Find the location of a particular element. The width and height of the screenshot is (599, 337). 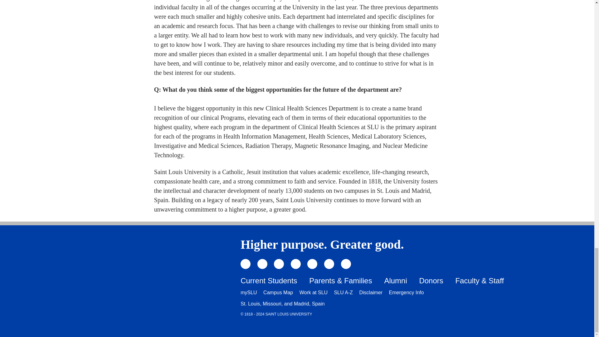

Alumni is located at coordinates (395, 280).